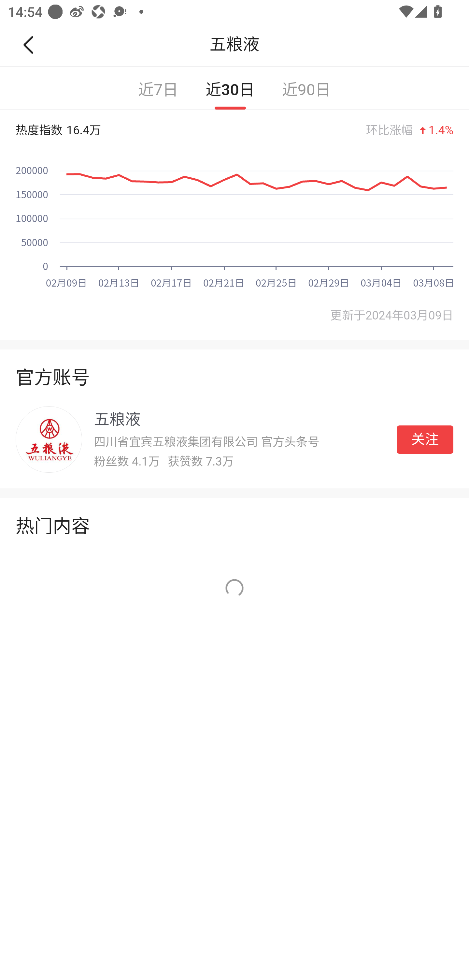 The image size is (469, 965). What do you see at coordinates (230, 88) in the screenshot?
I see `近30日` at bounding box center [230, 88].